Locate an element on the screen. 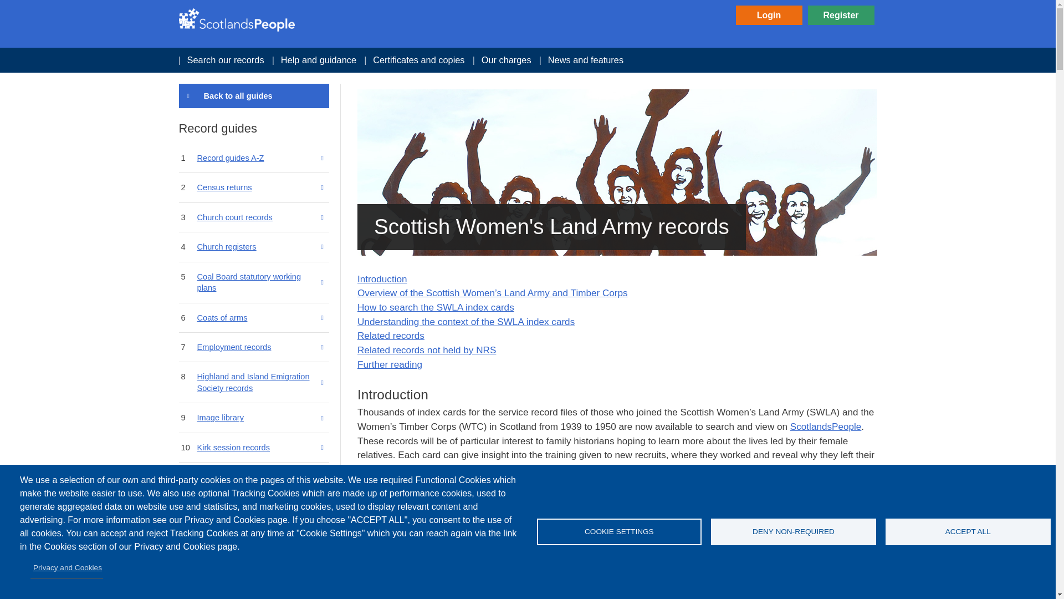 The image size is (1064, 599). Search our records is located at coordinates (225, 60).